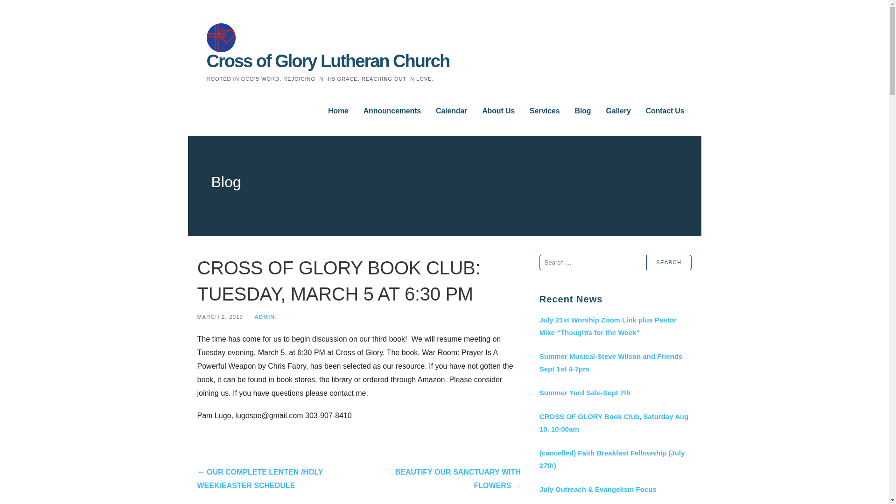  Describe the element at coordinates (669, 262) in the screenshot. I see `Search` at that location.